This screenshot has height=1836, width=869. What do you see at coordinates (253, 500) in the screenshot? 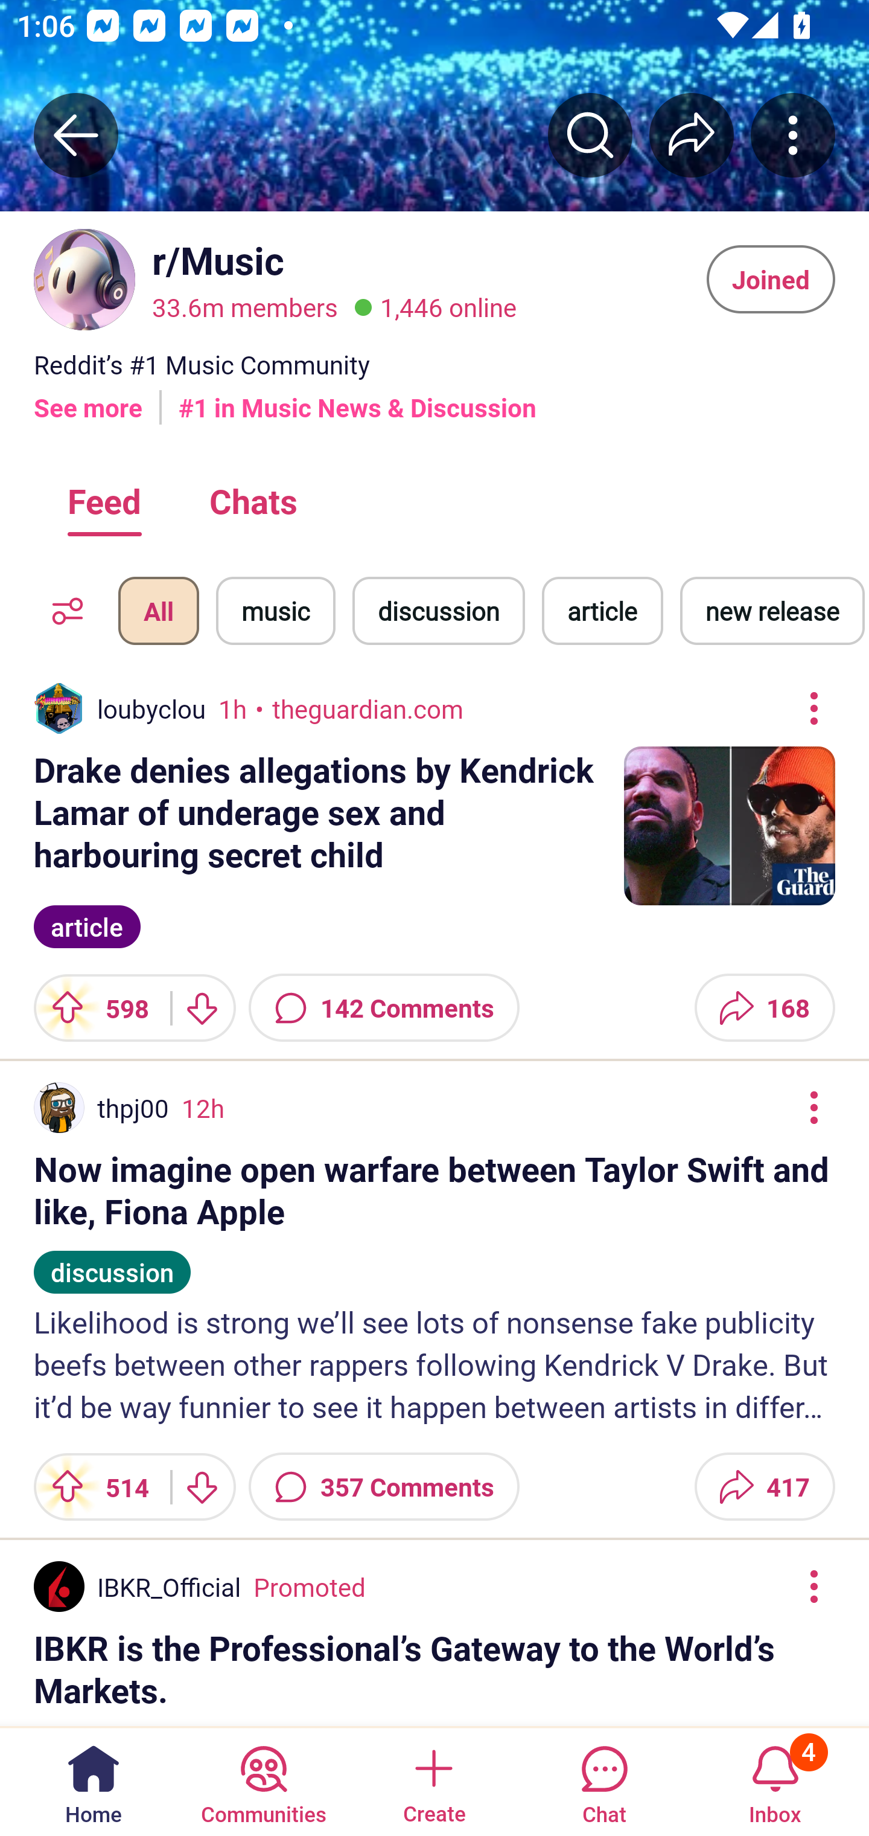
I see `Chats` at bounding box center [253, 500].